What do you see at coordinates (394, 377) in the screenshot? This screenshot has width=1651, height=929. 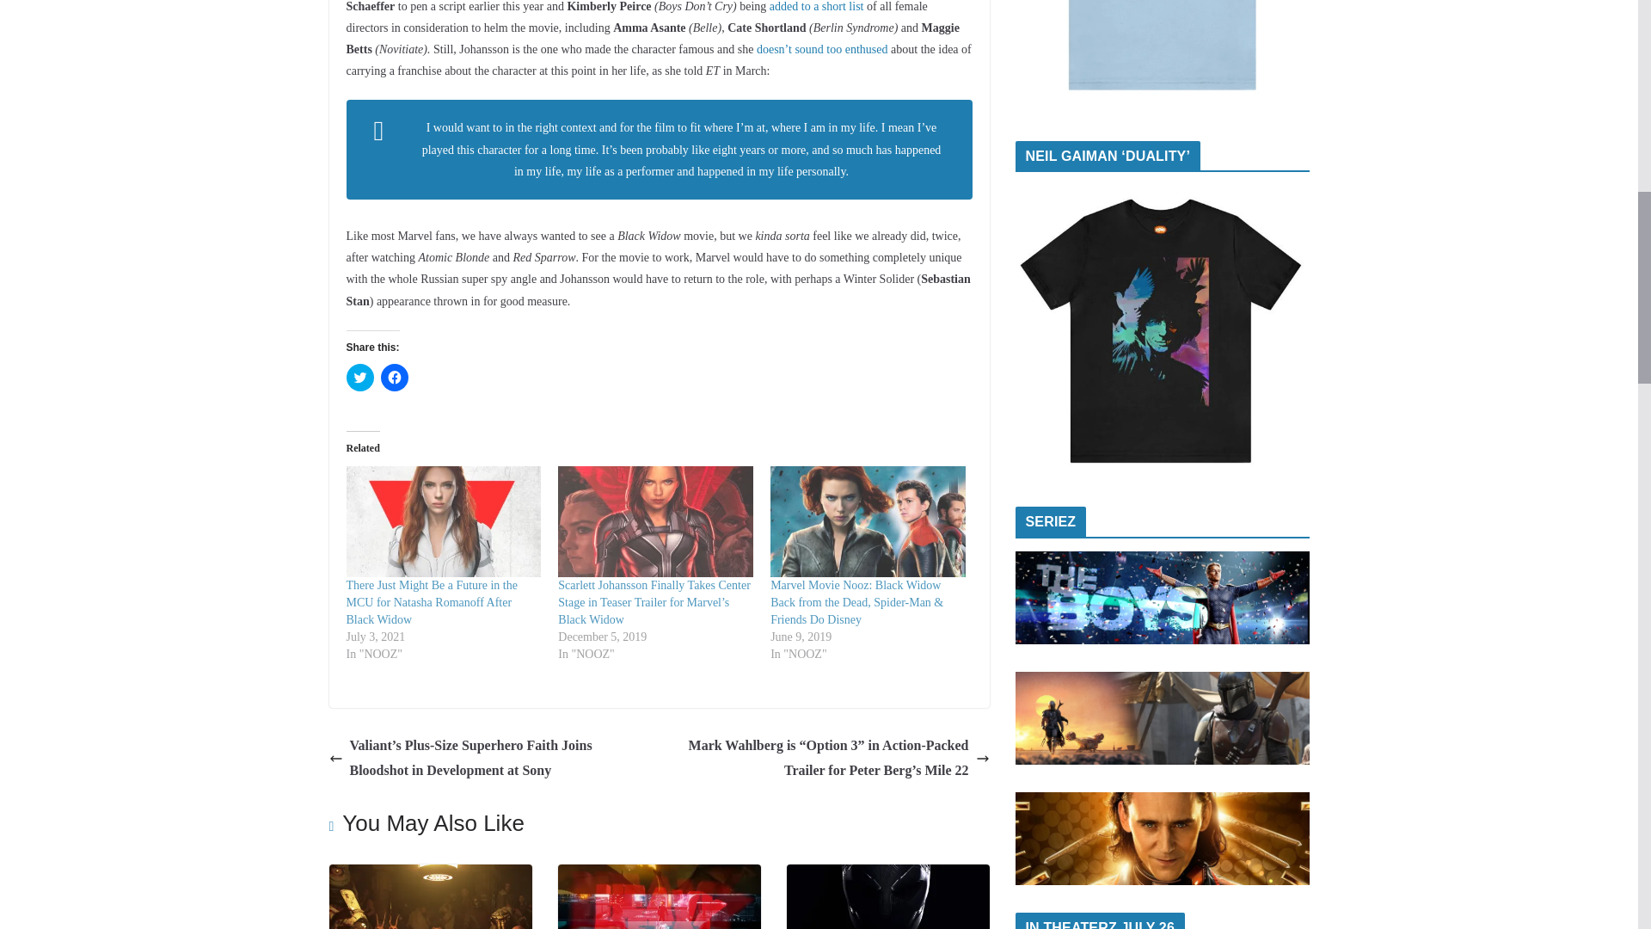 I see `Click to share on Facebook` at bounding box center [394, 377].